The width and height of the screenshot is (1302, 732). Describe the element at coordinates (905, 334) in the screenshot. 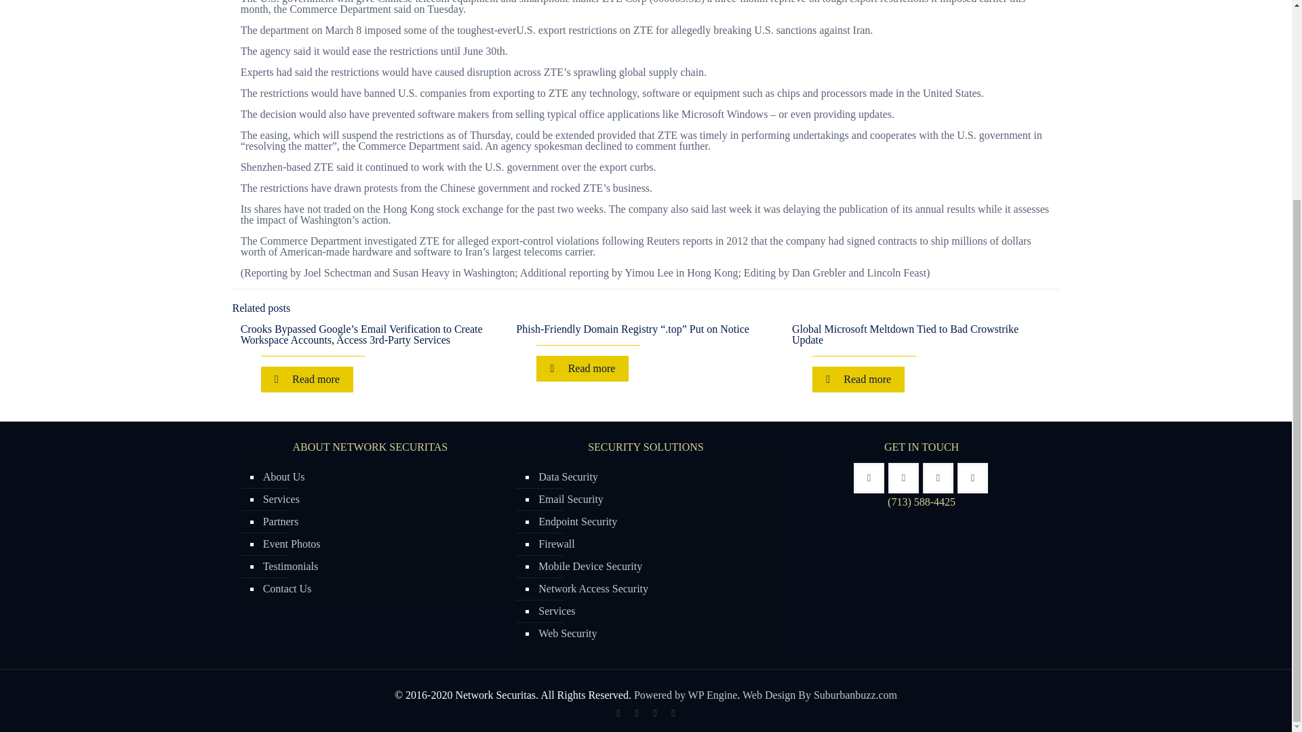

I see `Global Microsoft Meltdown Tied to Bad Crowstrike Update` at that location.